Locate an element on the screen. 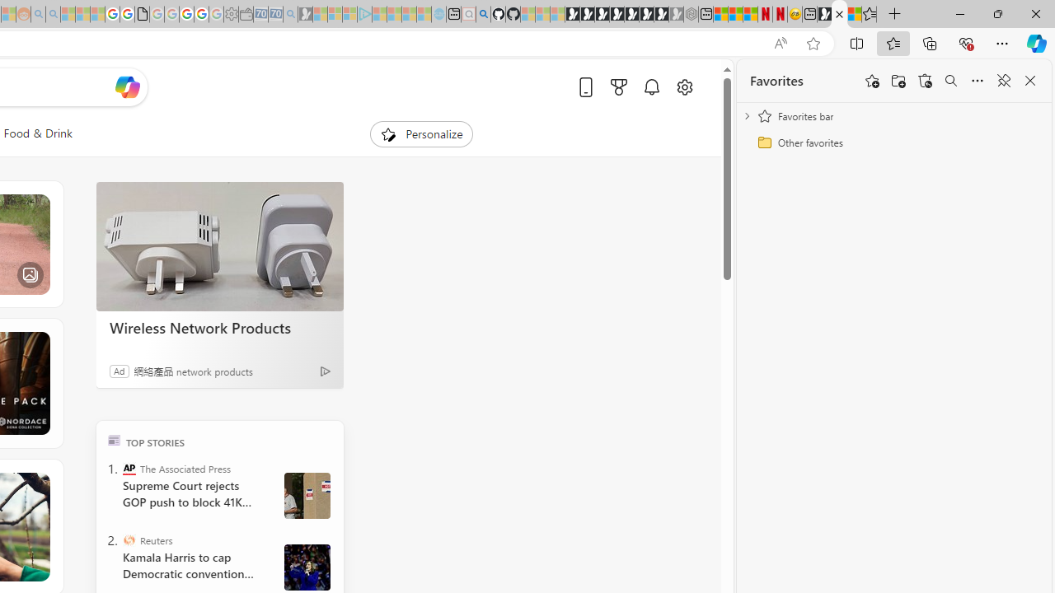 The width and height of the screenshot is (1055, 593). Wireless Network Products is located at coordinates (219, 327).